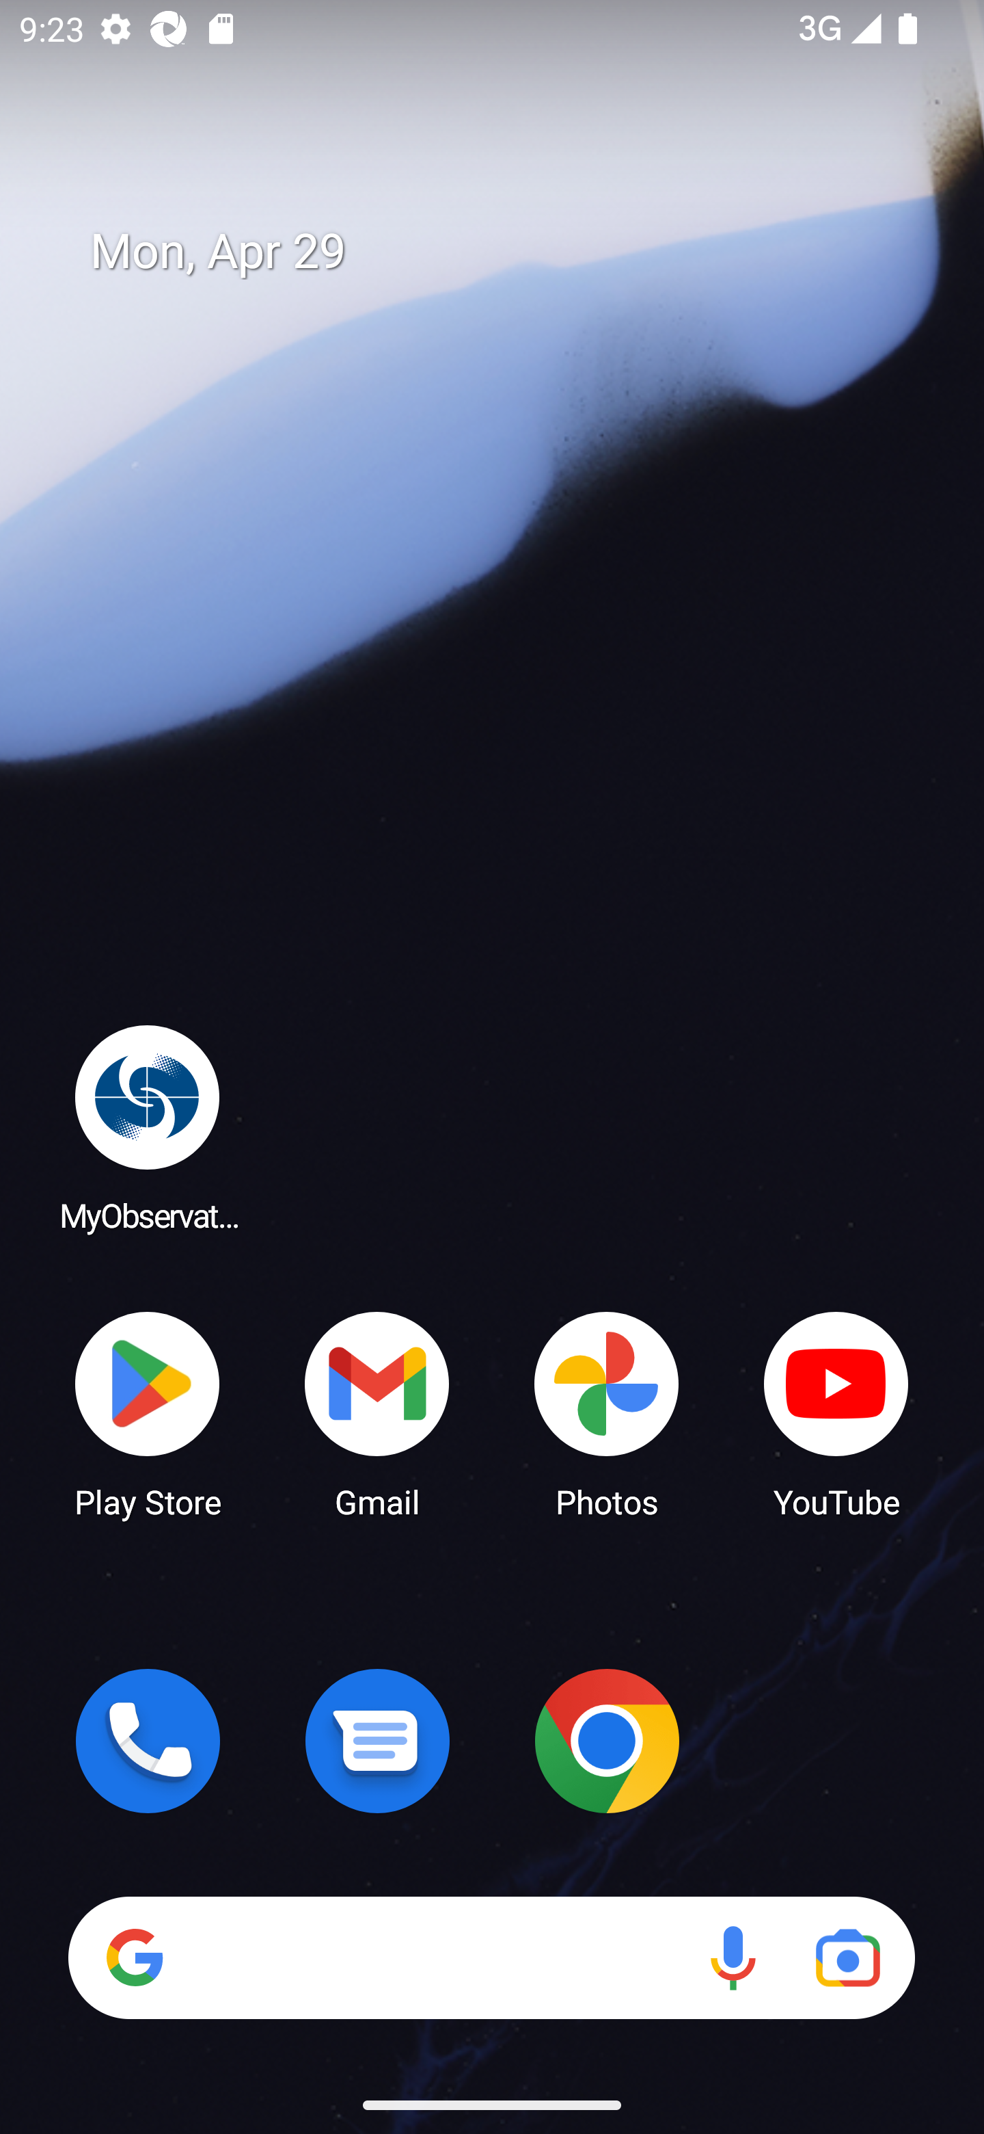  Describe the element at coordinates (148, 1741) in the screenshot. I see `Phone` at that location.